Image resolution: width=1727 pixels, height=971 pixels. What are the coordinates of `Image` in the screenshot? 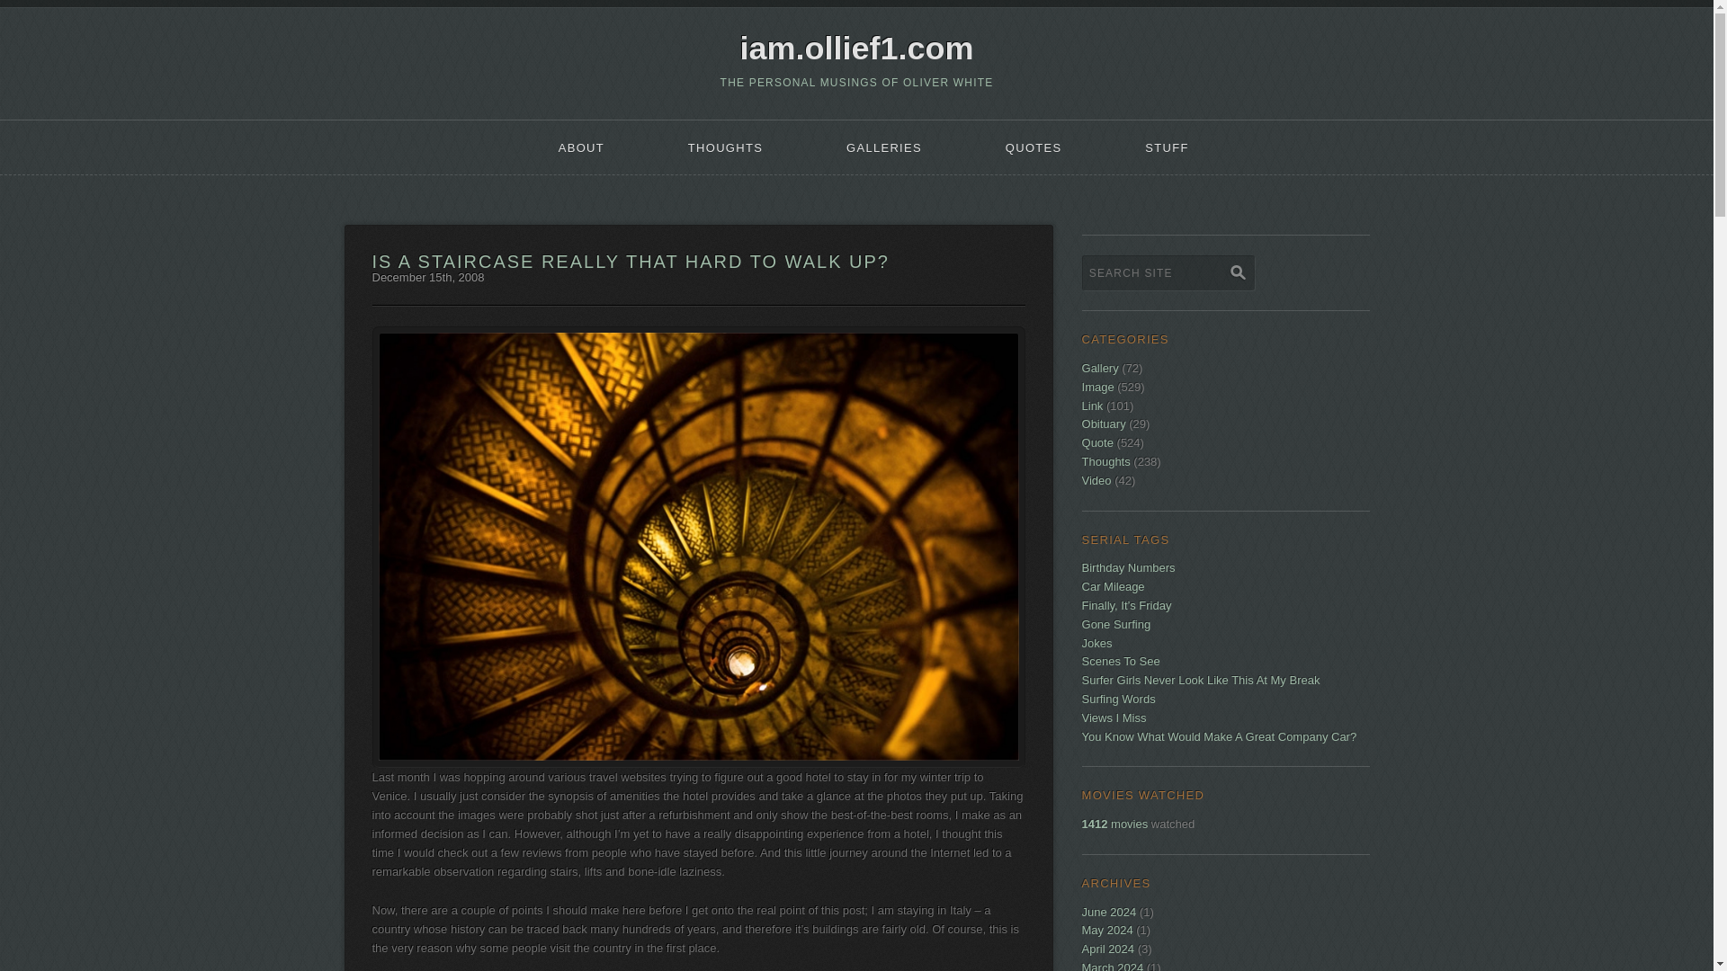 It's located at (1097, 387).